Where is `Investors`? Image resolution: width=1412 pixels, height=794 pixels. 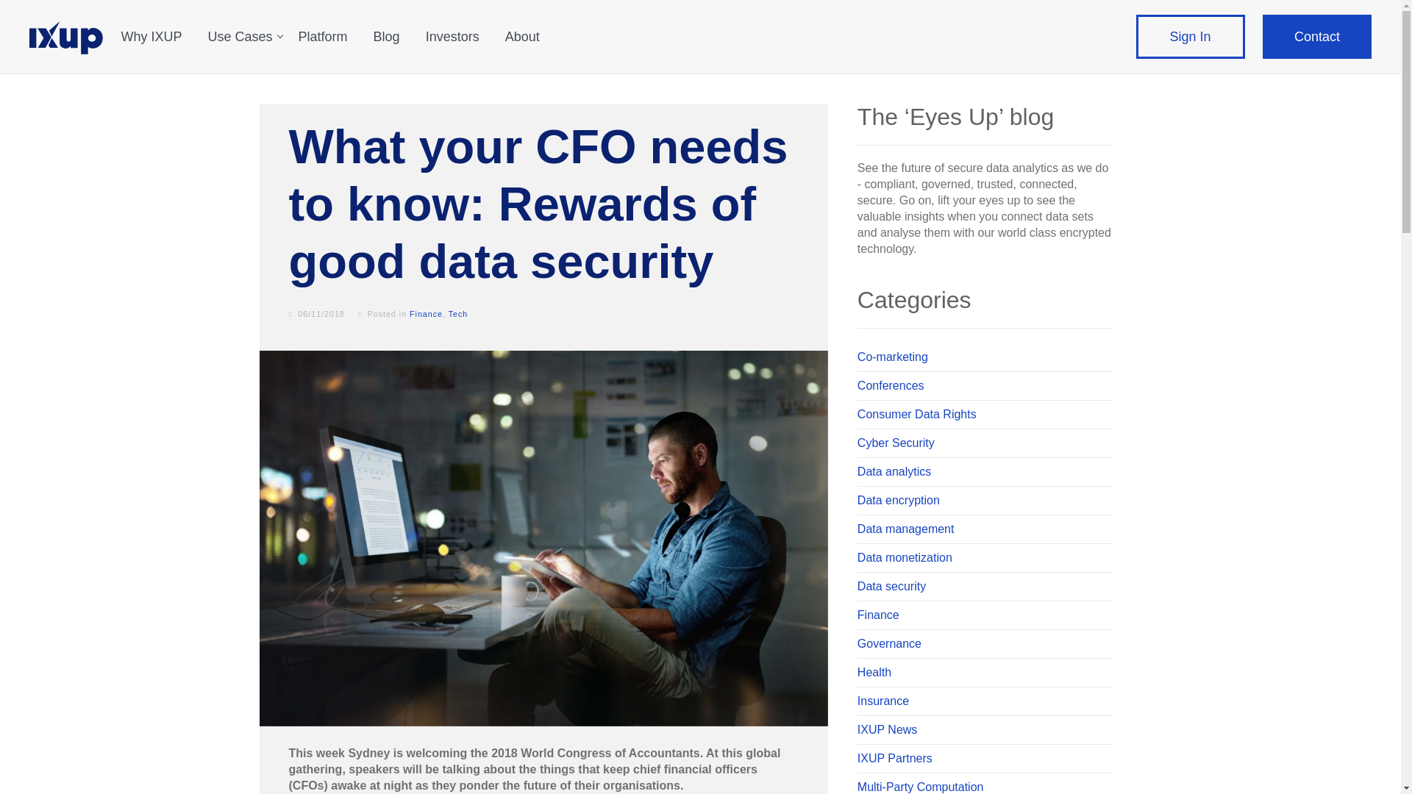
Investors is located at coordinates (457, 49).